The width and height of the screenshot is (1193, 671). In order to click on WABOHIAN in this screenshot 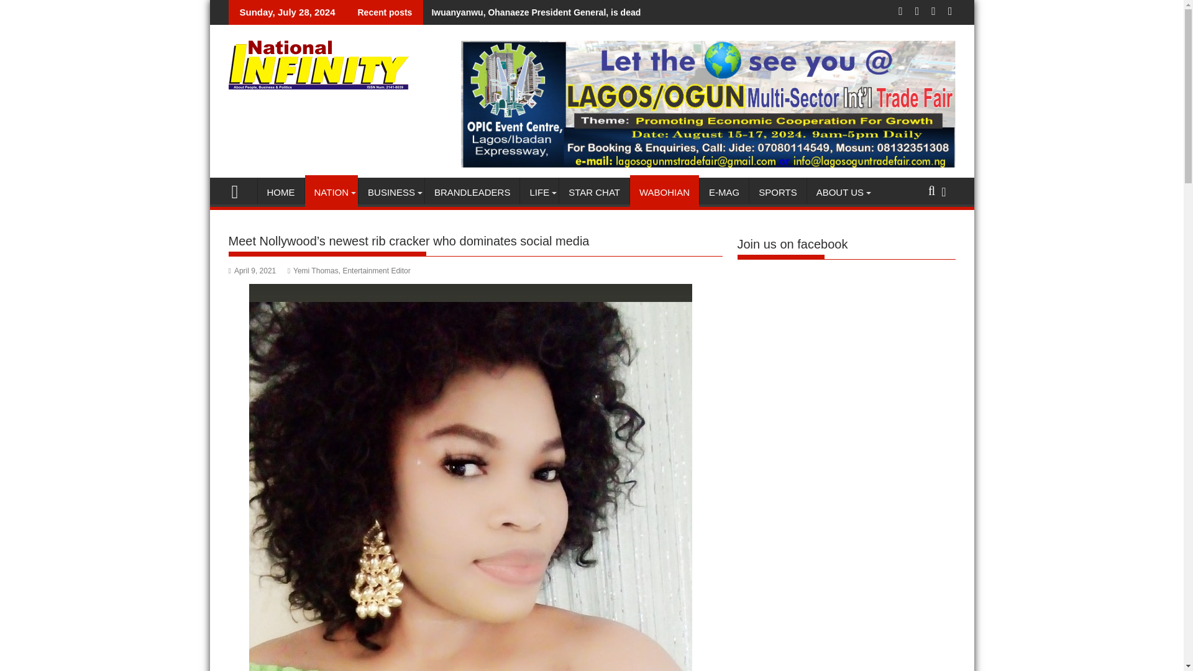, I will do `click(664, 193)`.